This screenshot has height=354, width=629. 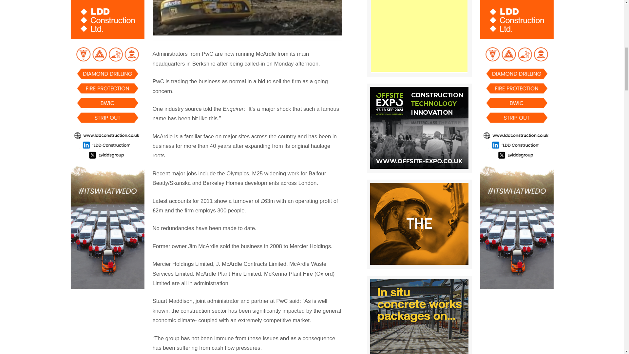 What do you see at coordinates (419, 36) in the screenshot?
I see `Advertisement` at bounding box center [419, 36].